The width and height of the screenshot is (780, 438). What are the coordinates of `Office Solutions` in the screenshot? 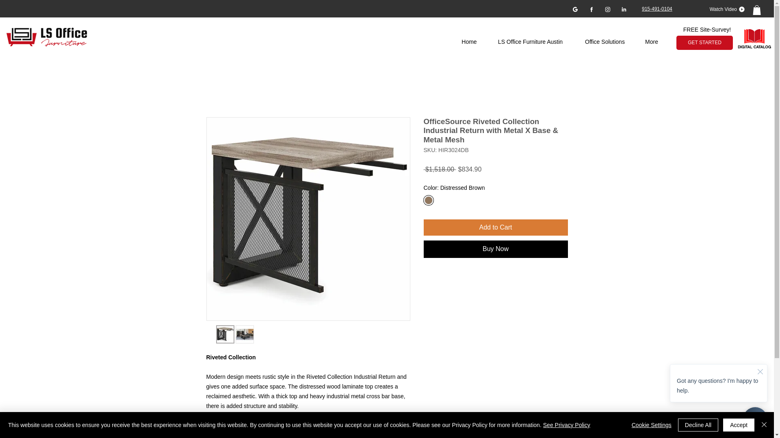 It's located at (604, 42).